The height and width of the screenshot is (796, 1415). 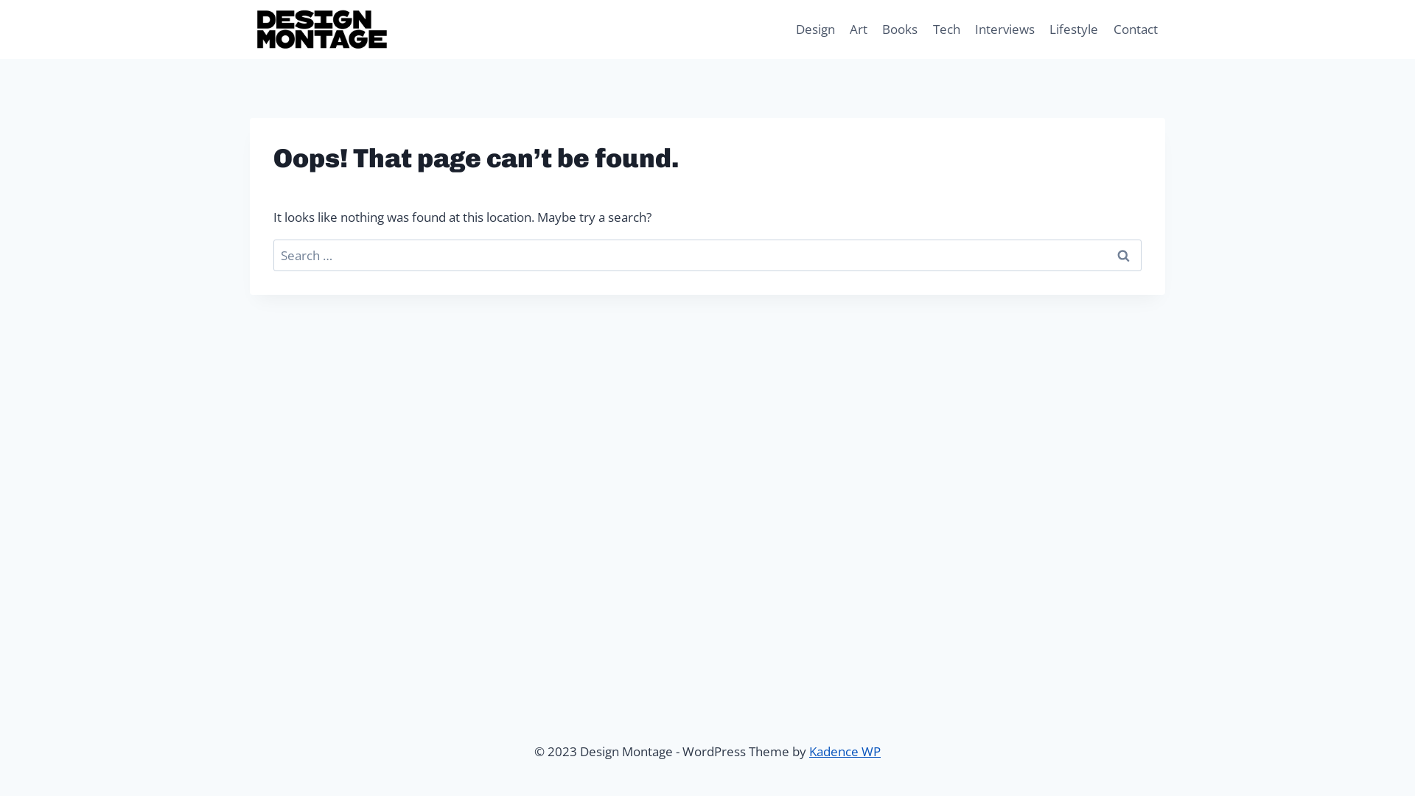 What do you see at coordinates (815, 29) in the screenshot?
I see `Design` at bounding box center [815, 29].